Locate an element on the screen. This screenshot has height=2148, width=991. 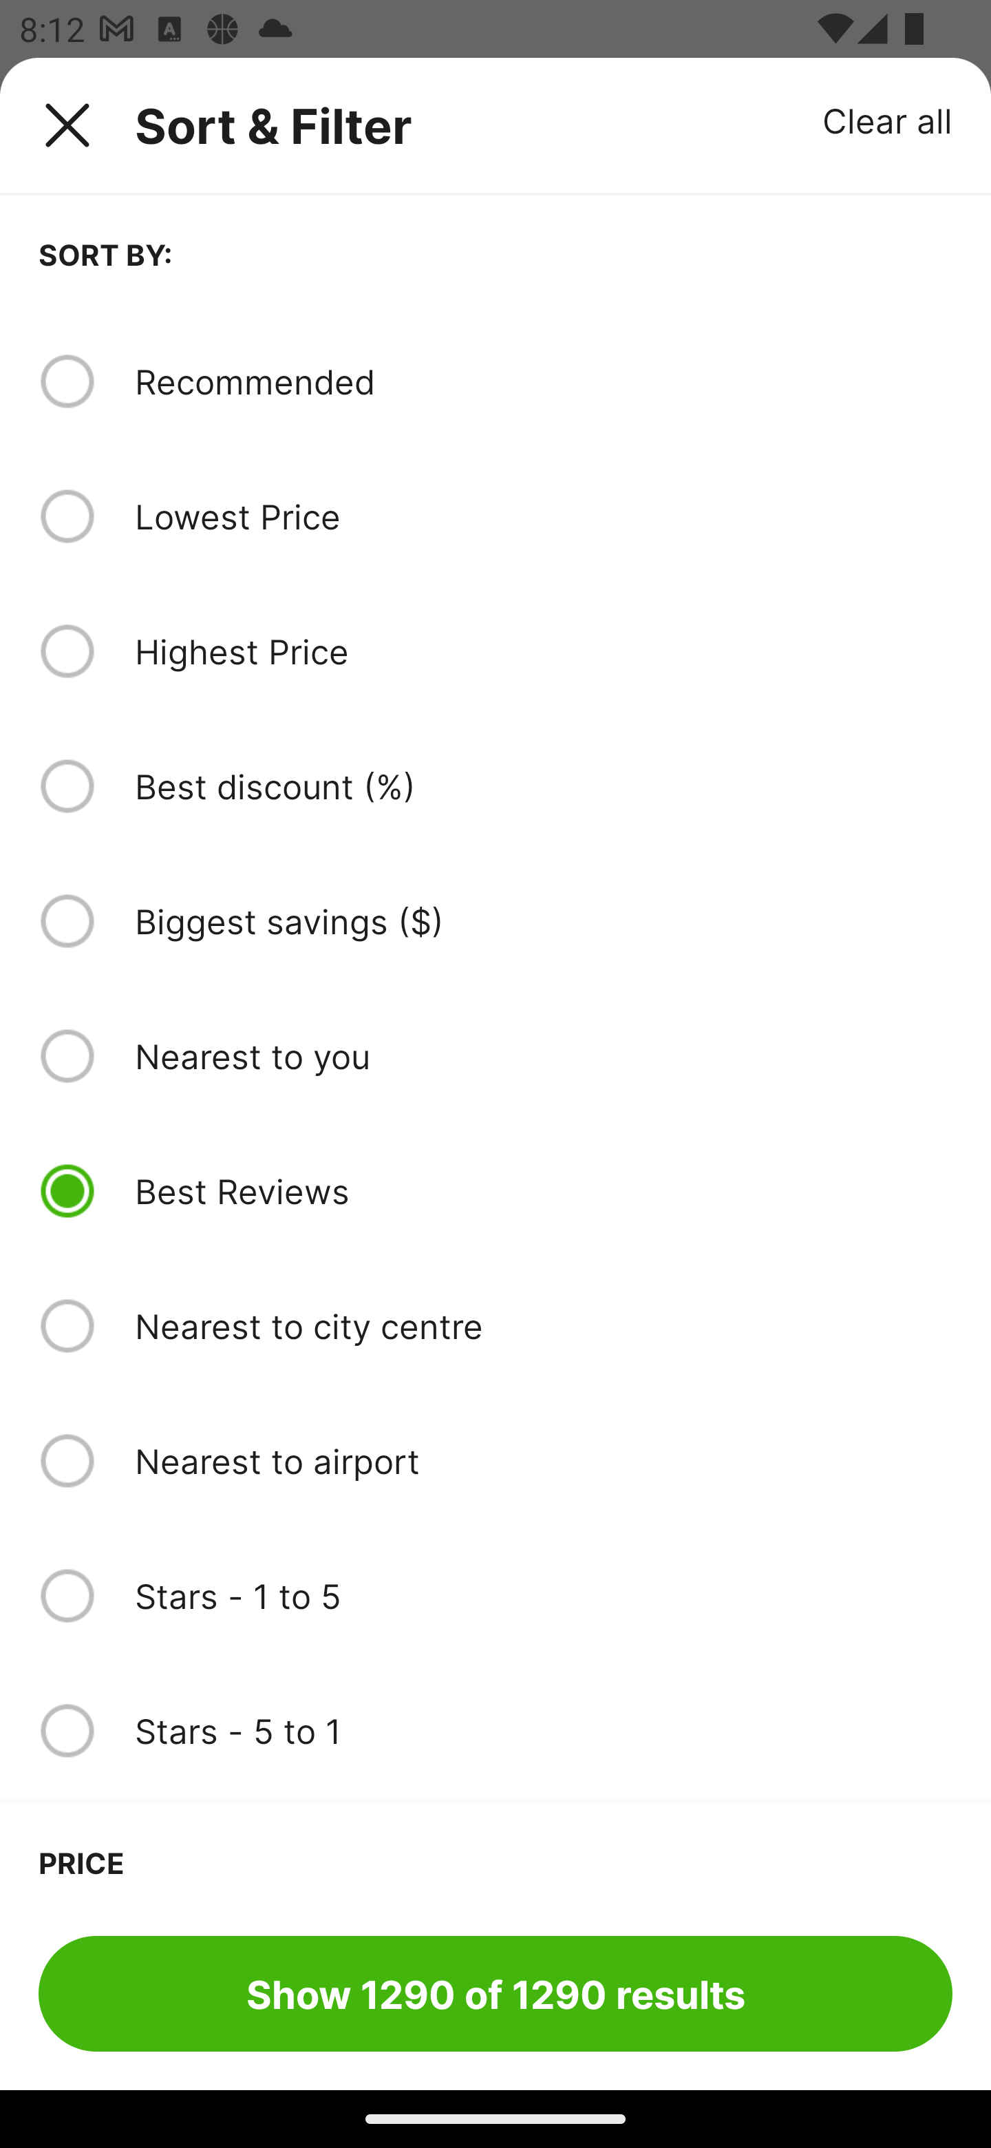
Lowest Price is located at coordinates (543, 516).